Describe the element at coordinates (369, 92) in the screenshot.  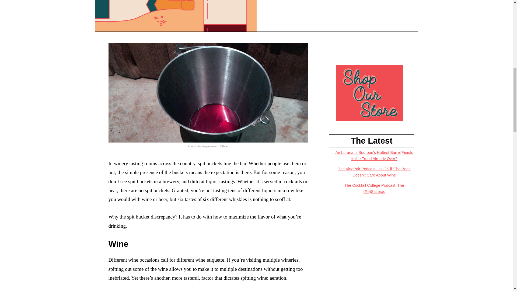
I see `The VinePair Store` at that location.